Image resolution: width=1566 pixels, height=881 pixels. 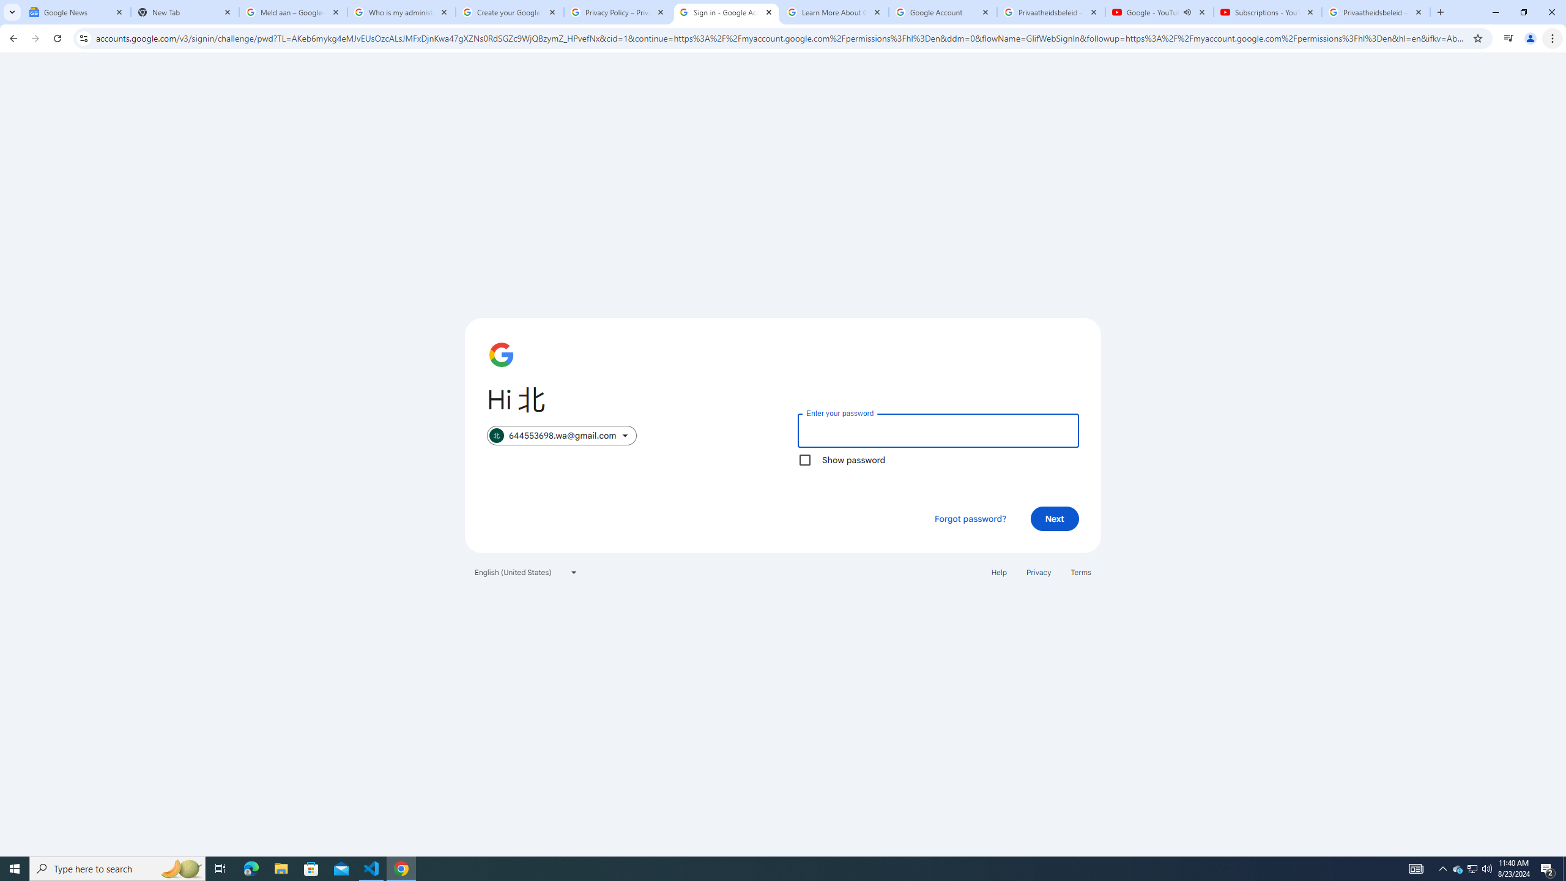 I want to click on Create your Google Account, so click(x=510, y=12).